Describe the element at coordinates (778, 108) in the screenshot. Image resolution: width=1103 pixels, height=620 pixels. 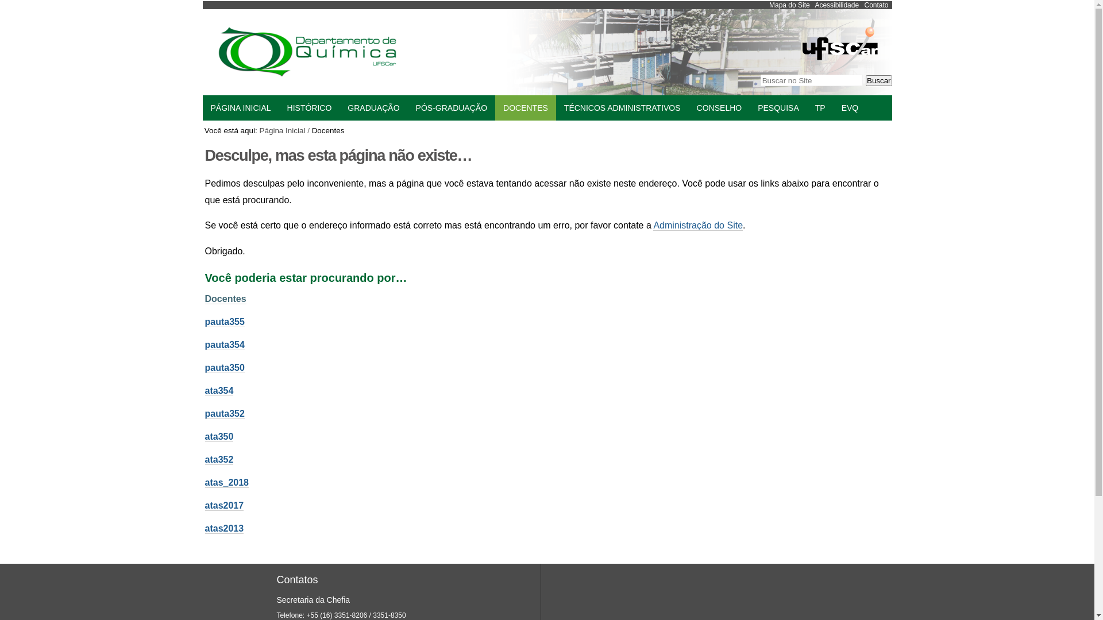
I see `PESQUISA` at that location.